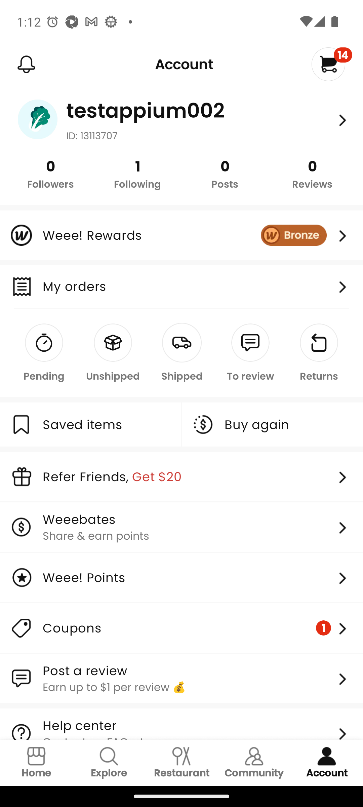 This screenshot has height=807, width=363. I want to click on Saved items, so click(90, 424).